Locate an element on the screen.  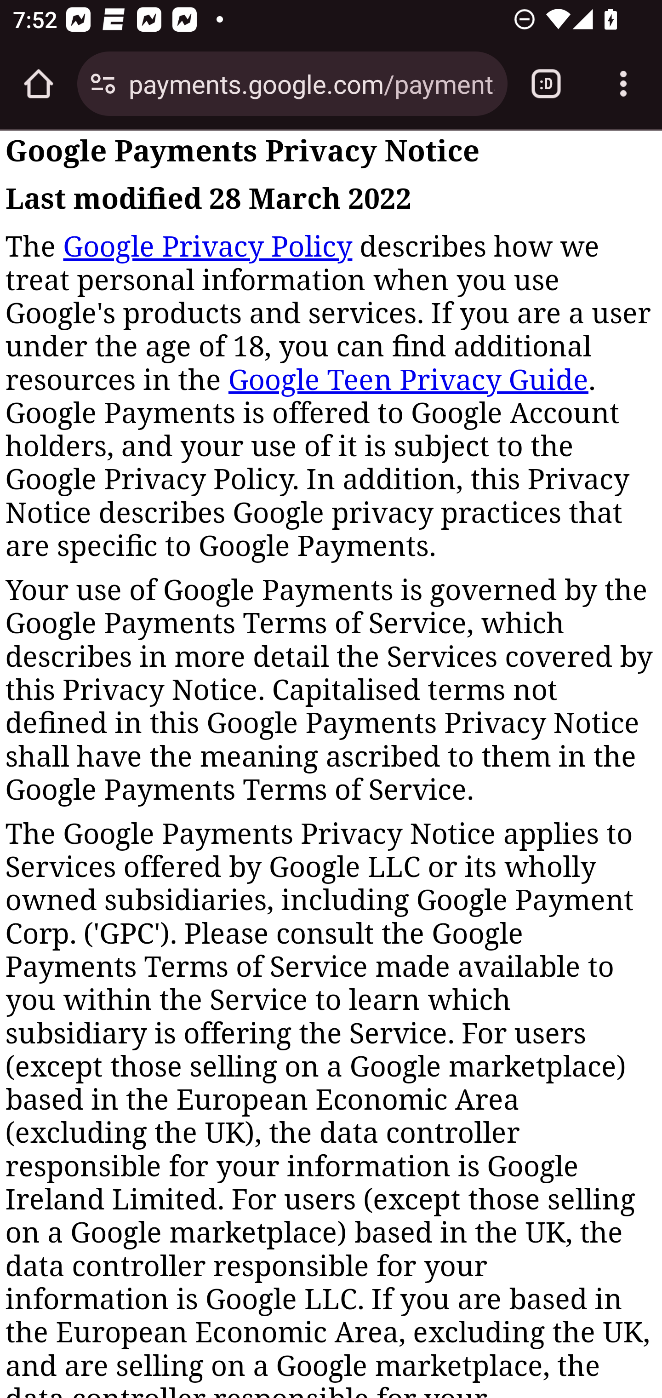
Switch or close tabs is located at coordinates (546, 84).